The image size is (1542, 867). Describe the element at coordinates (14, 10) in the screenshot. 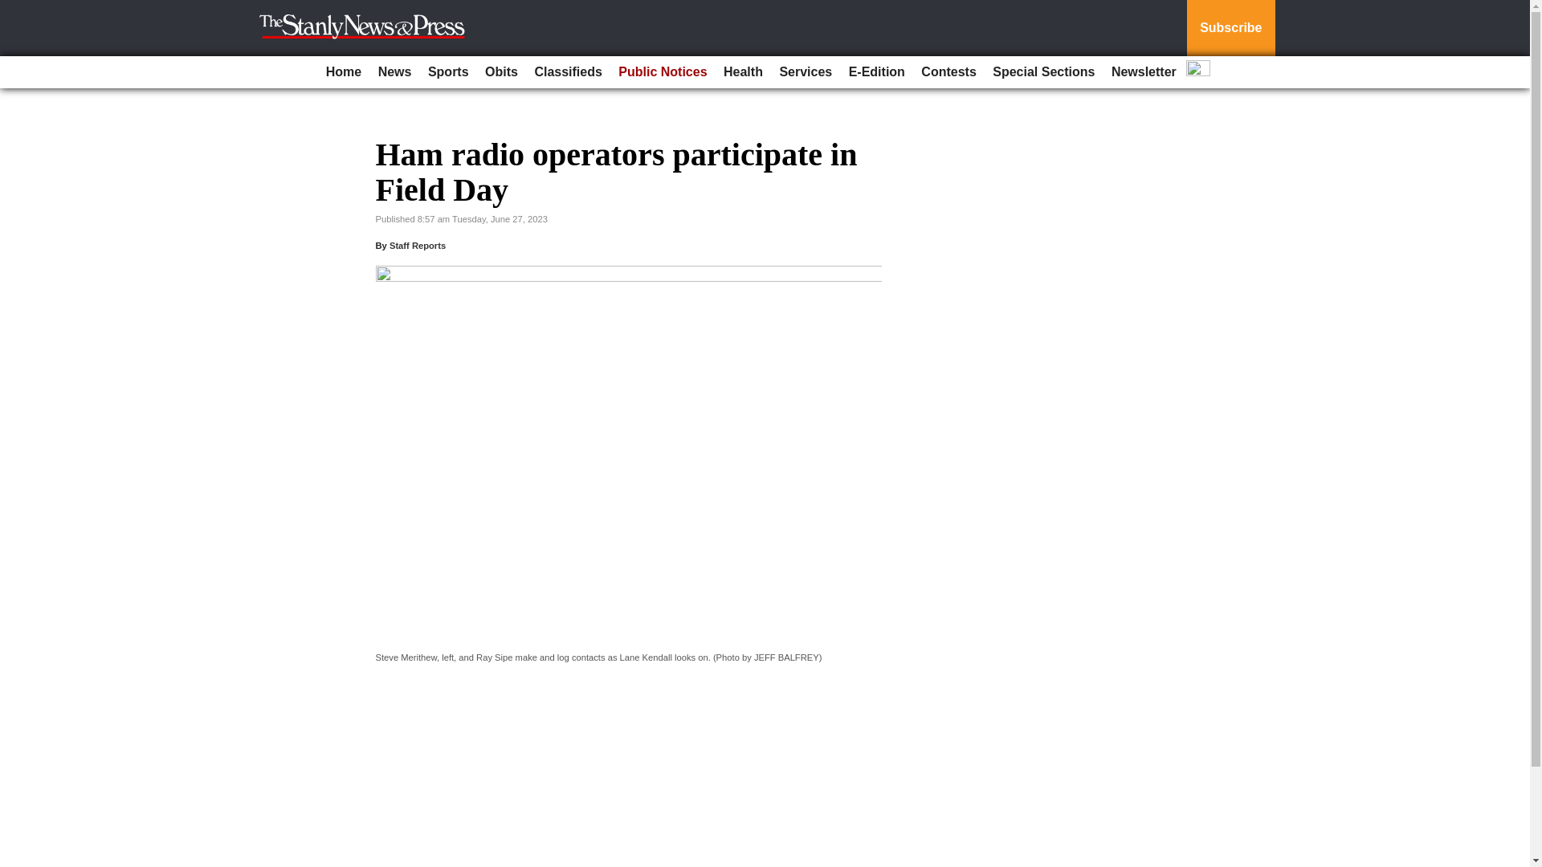

I see `Go` at that location.